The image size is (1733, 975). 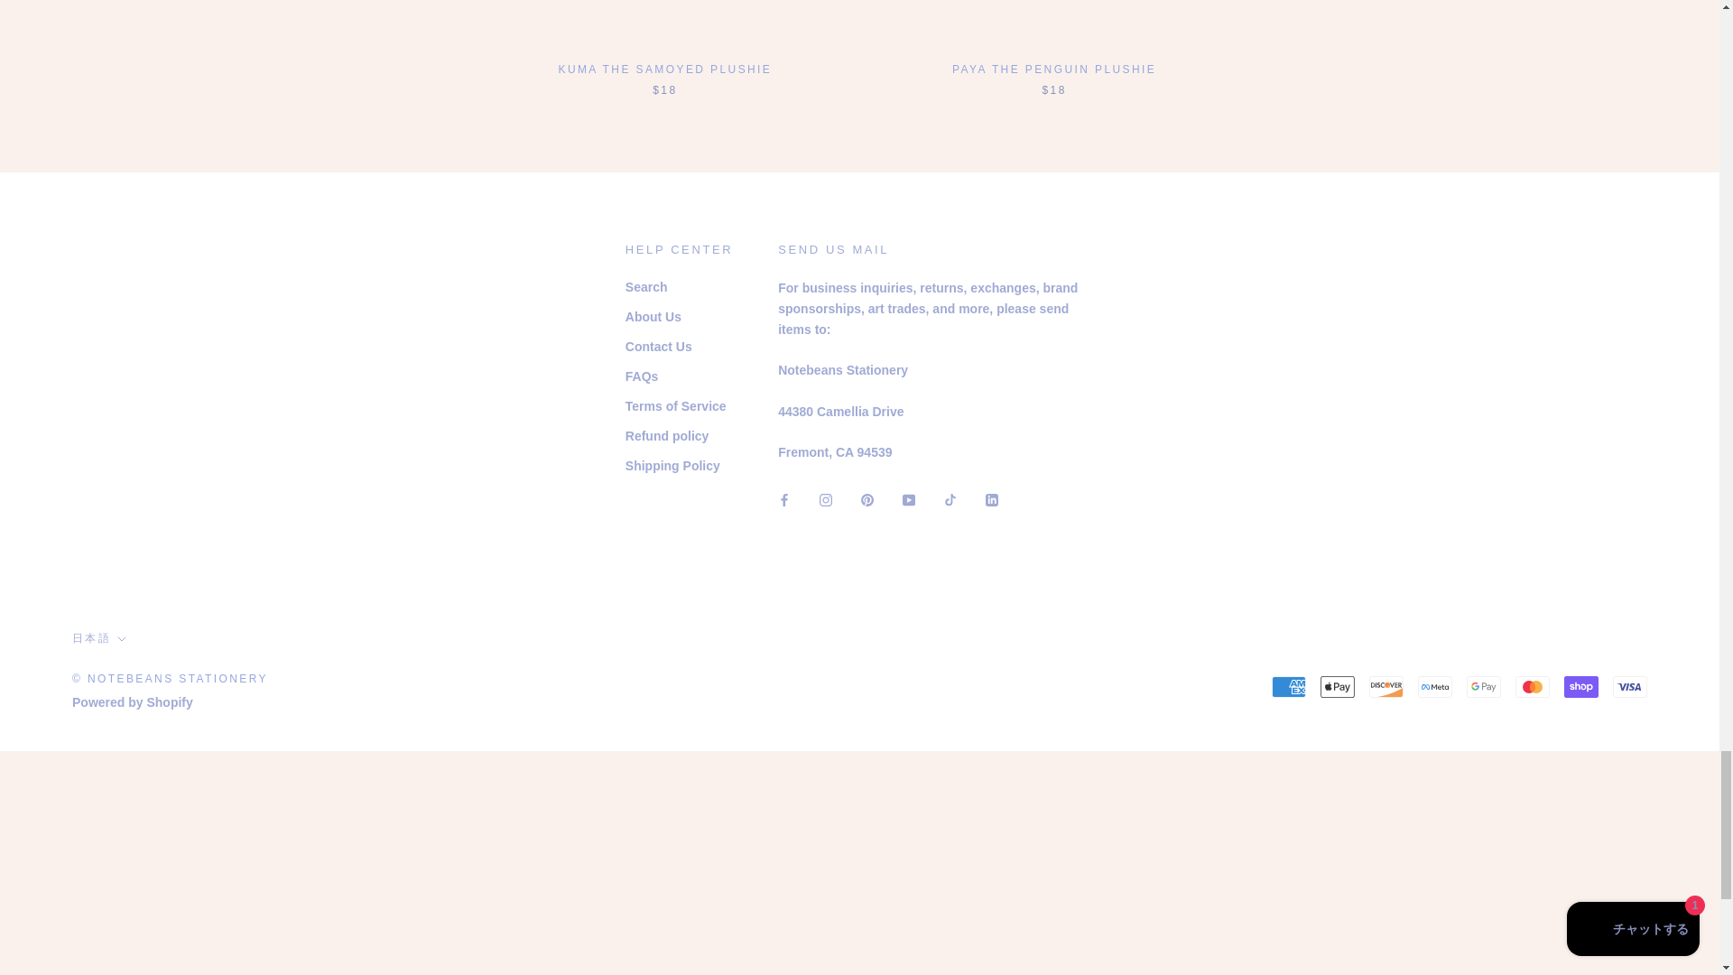 What do you see at coordinates (1289, 687) in the screenshot?
I see `American Express` at bounding box center [1289, 687].